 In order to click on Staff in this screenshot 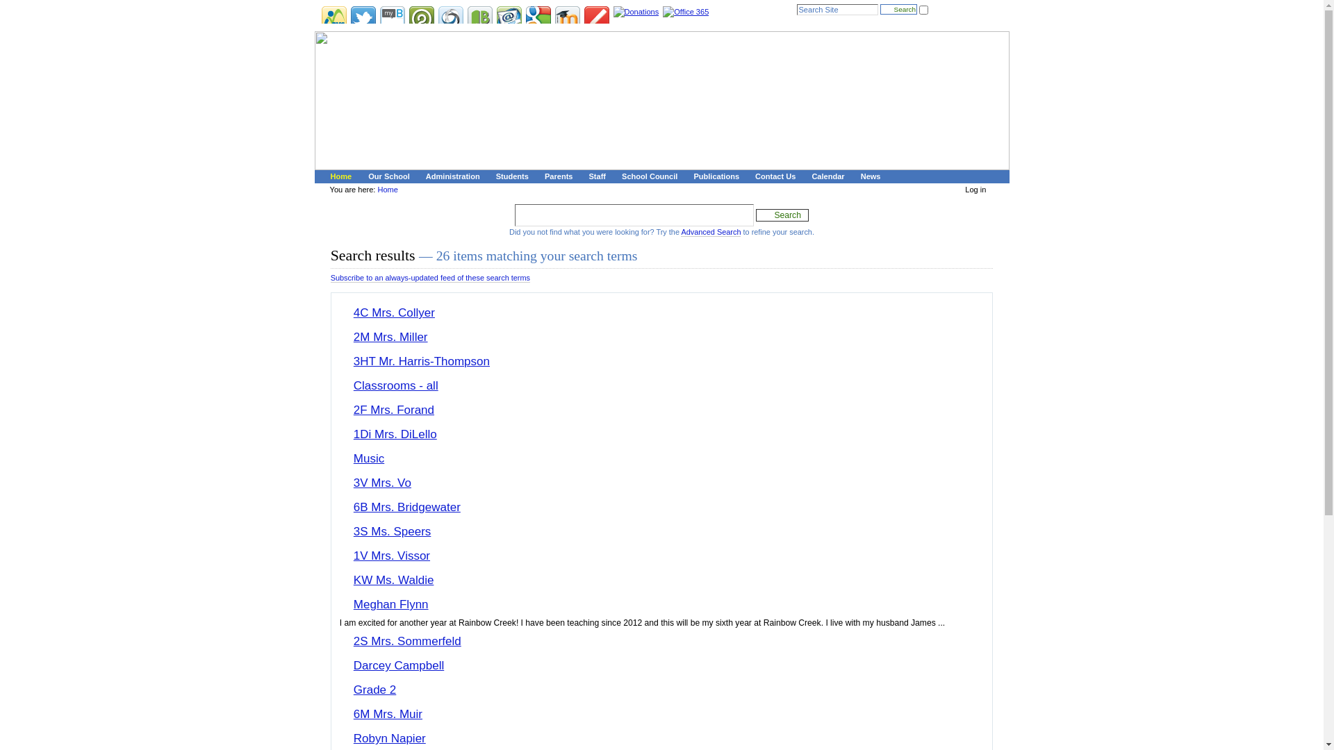, I will do `click(595, 176)`.